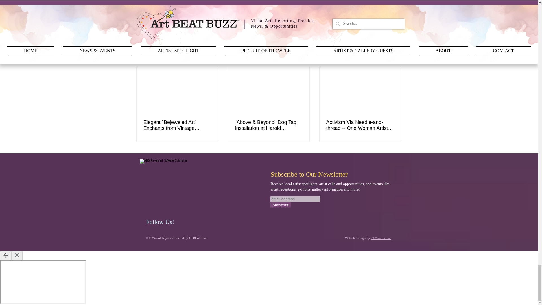 This screenshot has width=542, height=305. What do you see at coordinates (333, 210) in the screenshot?
I see `Embedded Content` at bounding box center [333, 210].